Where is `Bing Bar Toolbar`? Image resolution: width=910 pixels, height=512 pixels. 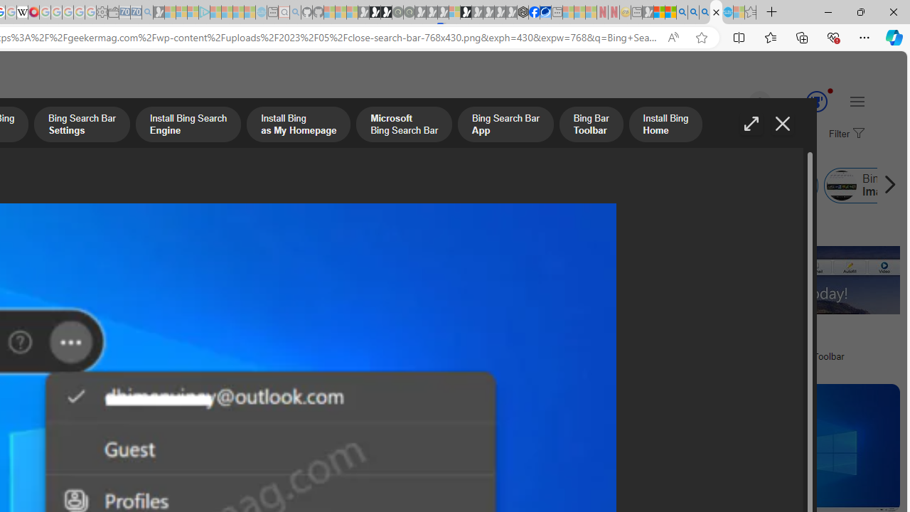 Bing Bar Toolbar is located at coordinates (358, 185).